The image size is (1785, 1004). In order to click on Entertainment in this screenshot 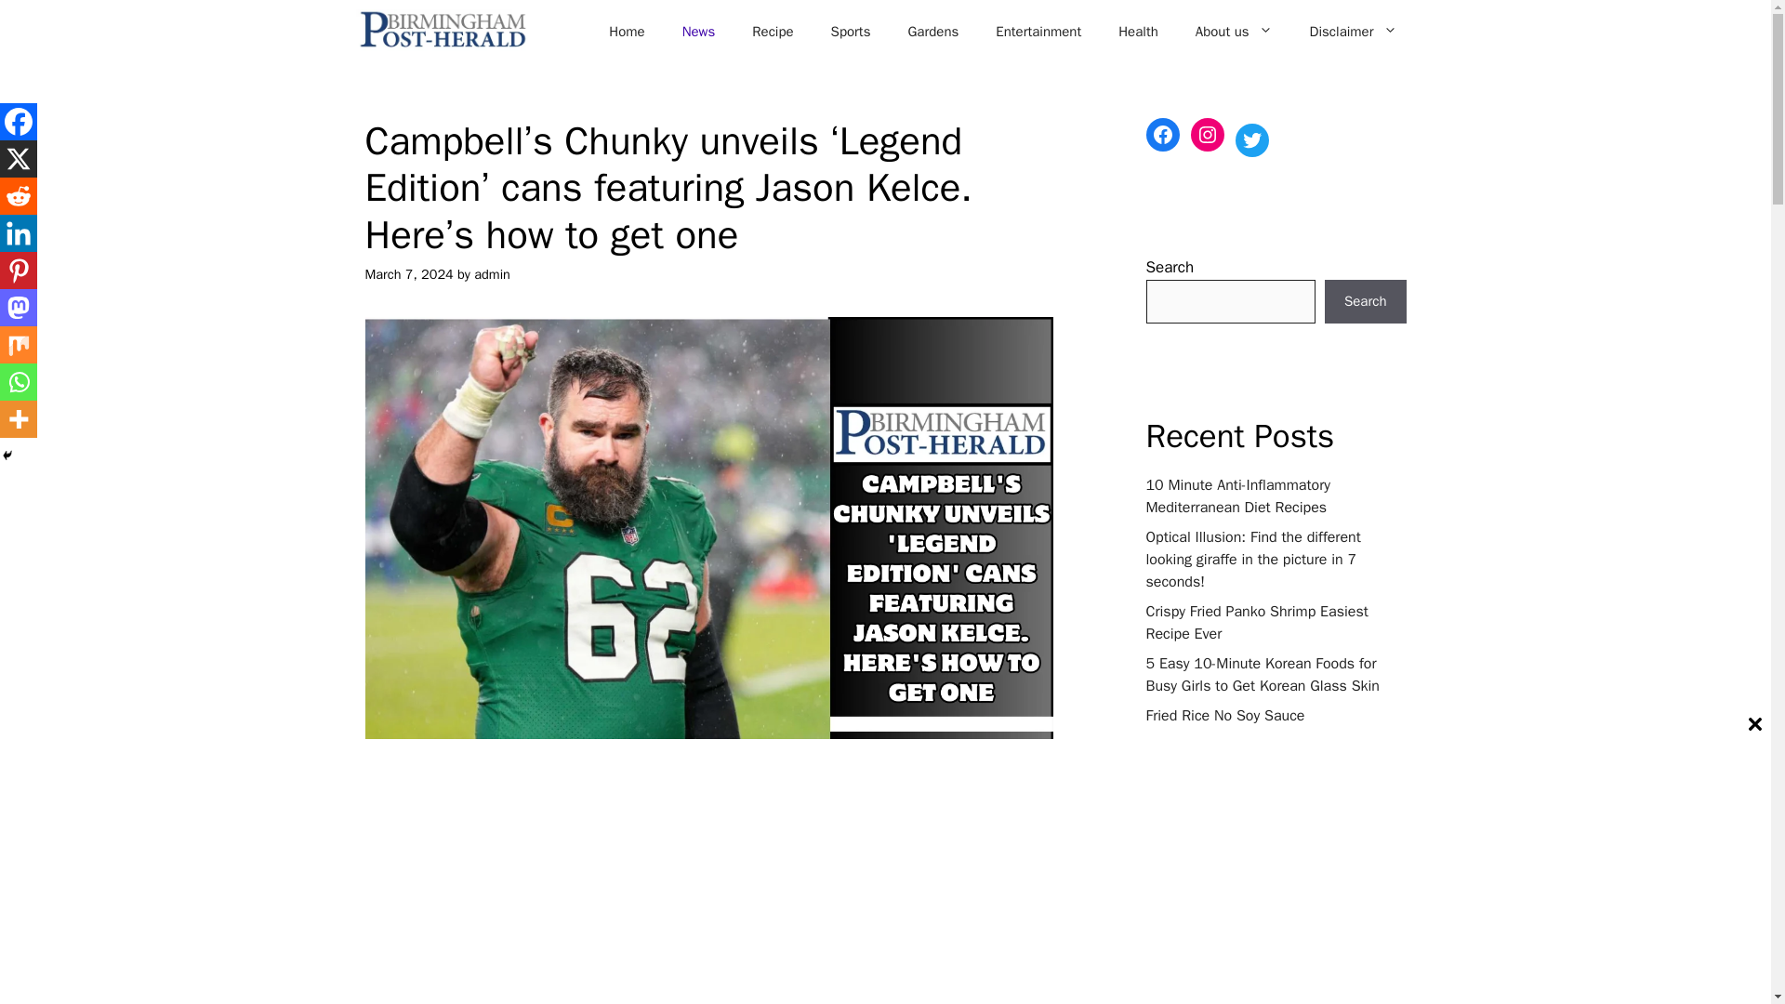, I will do `click(1038, 32)`.